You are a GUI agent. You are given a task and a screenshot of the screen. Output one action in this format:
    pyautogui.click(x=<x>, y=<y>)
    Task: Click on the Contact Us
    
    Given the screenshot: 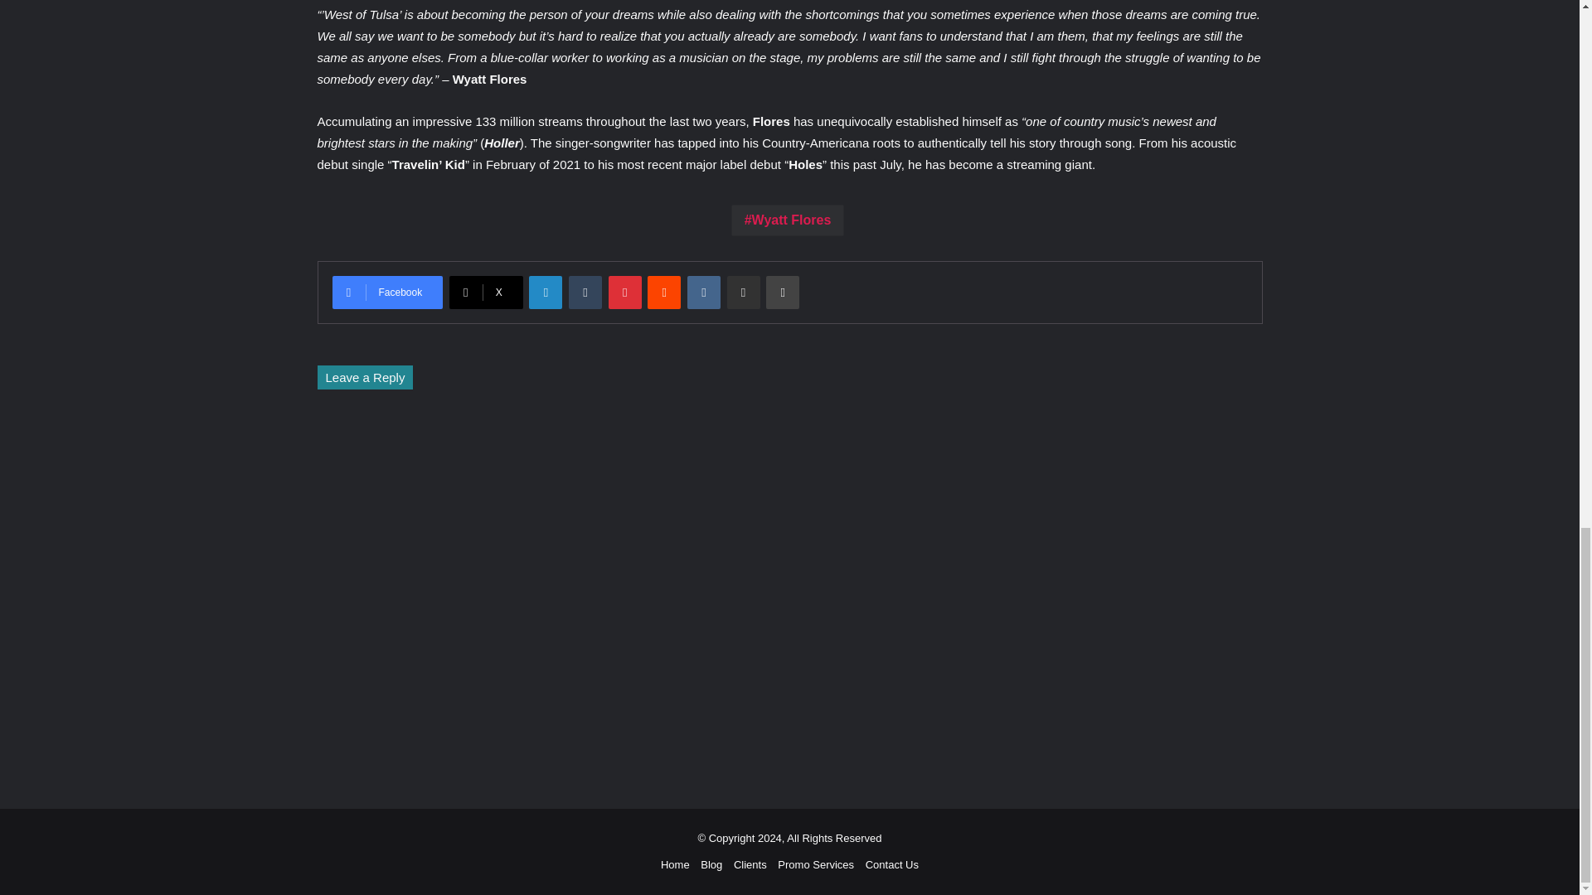 What is the action you would take?
    pyautogui.click(x=892, y=864)
    